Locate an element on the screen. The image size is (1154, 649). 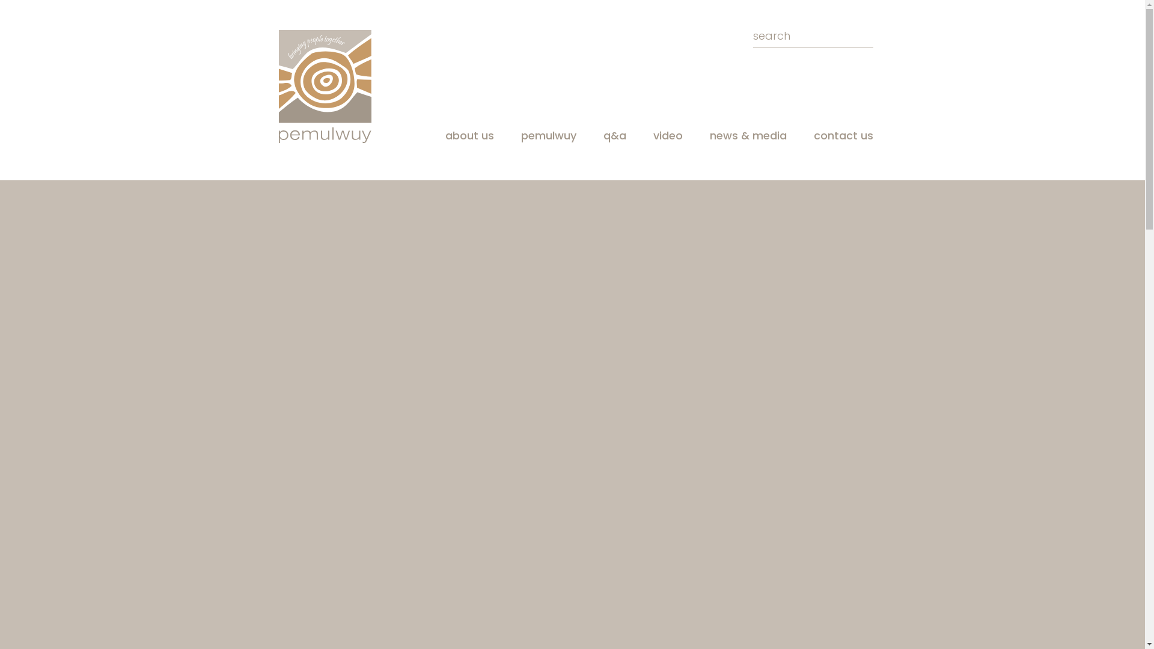
contact us is located at coordinates (844, 136).